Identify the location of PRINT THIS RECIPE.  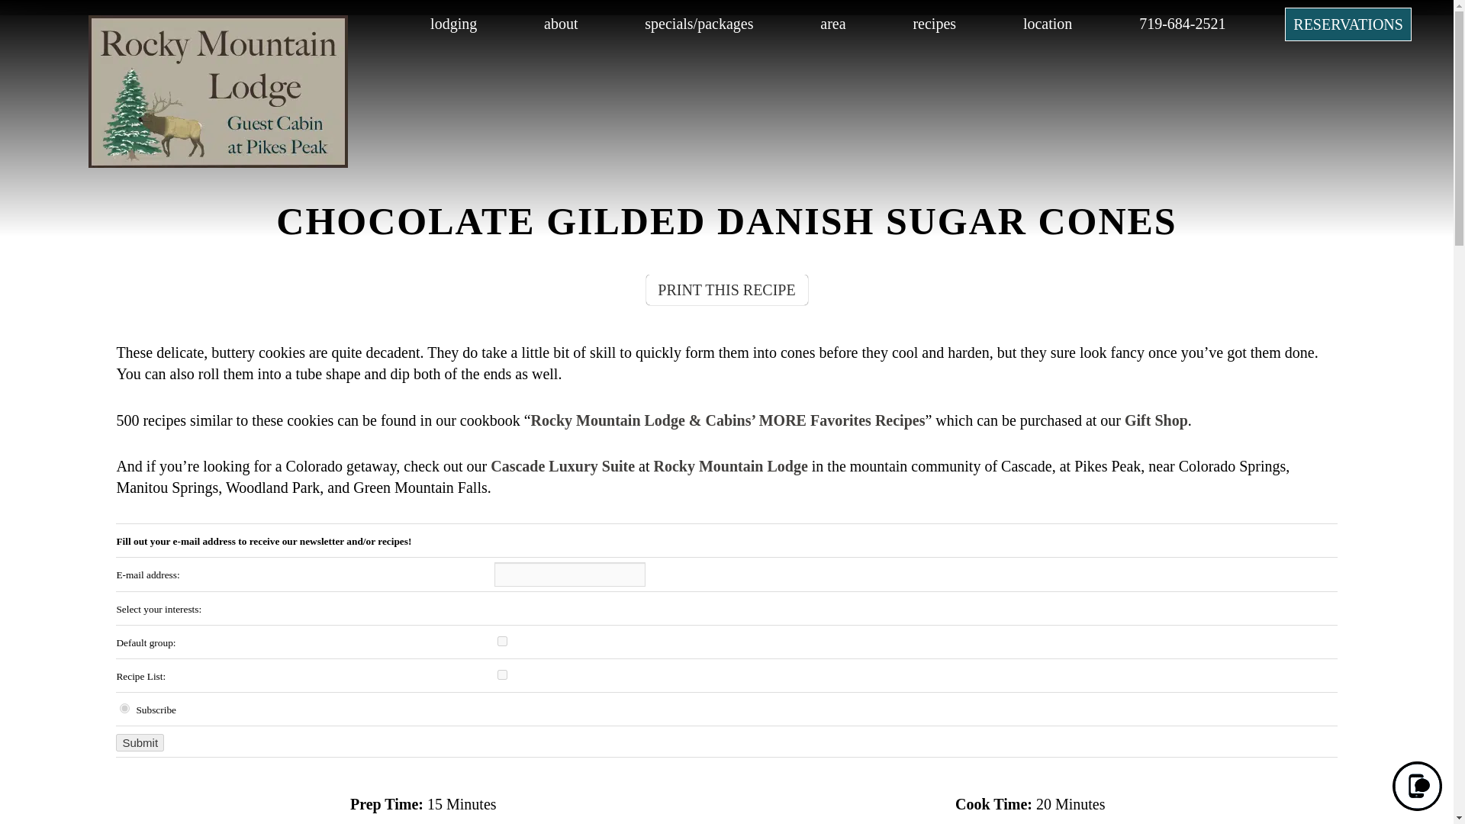
(726, 289).